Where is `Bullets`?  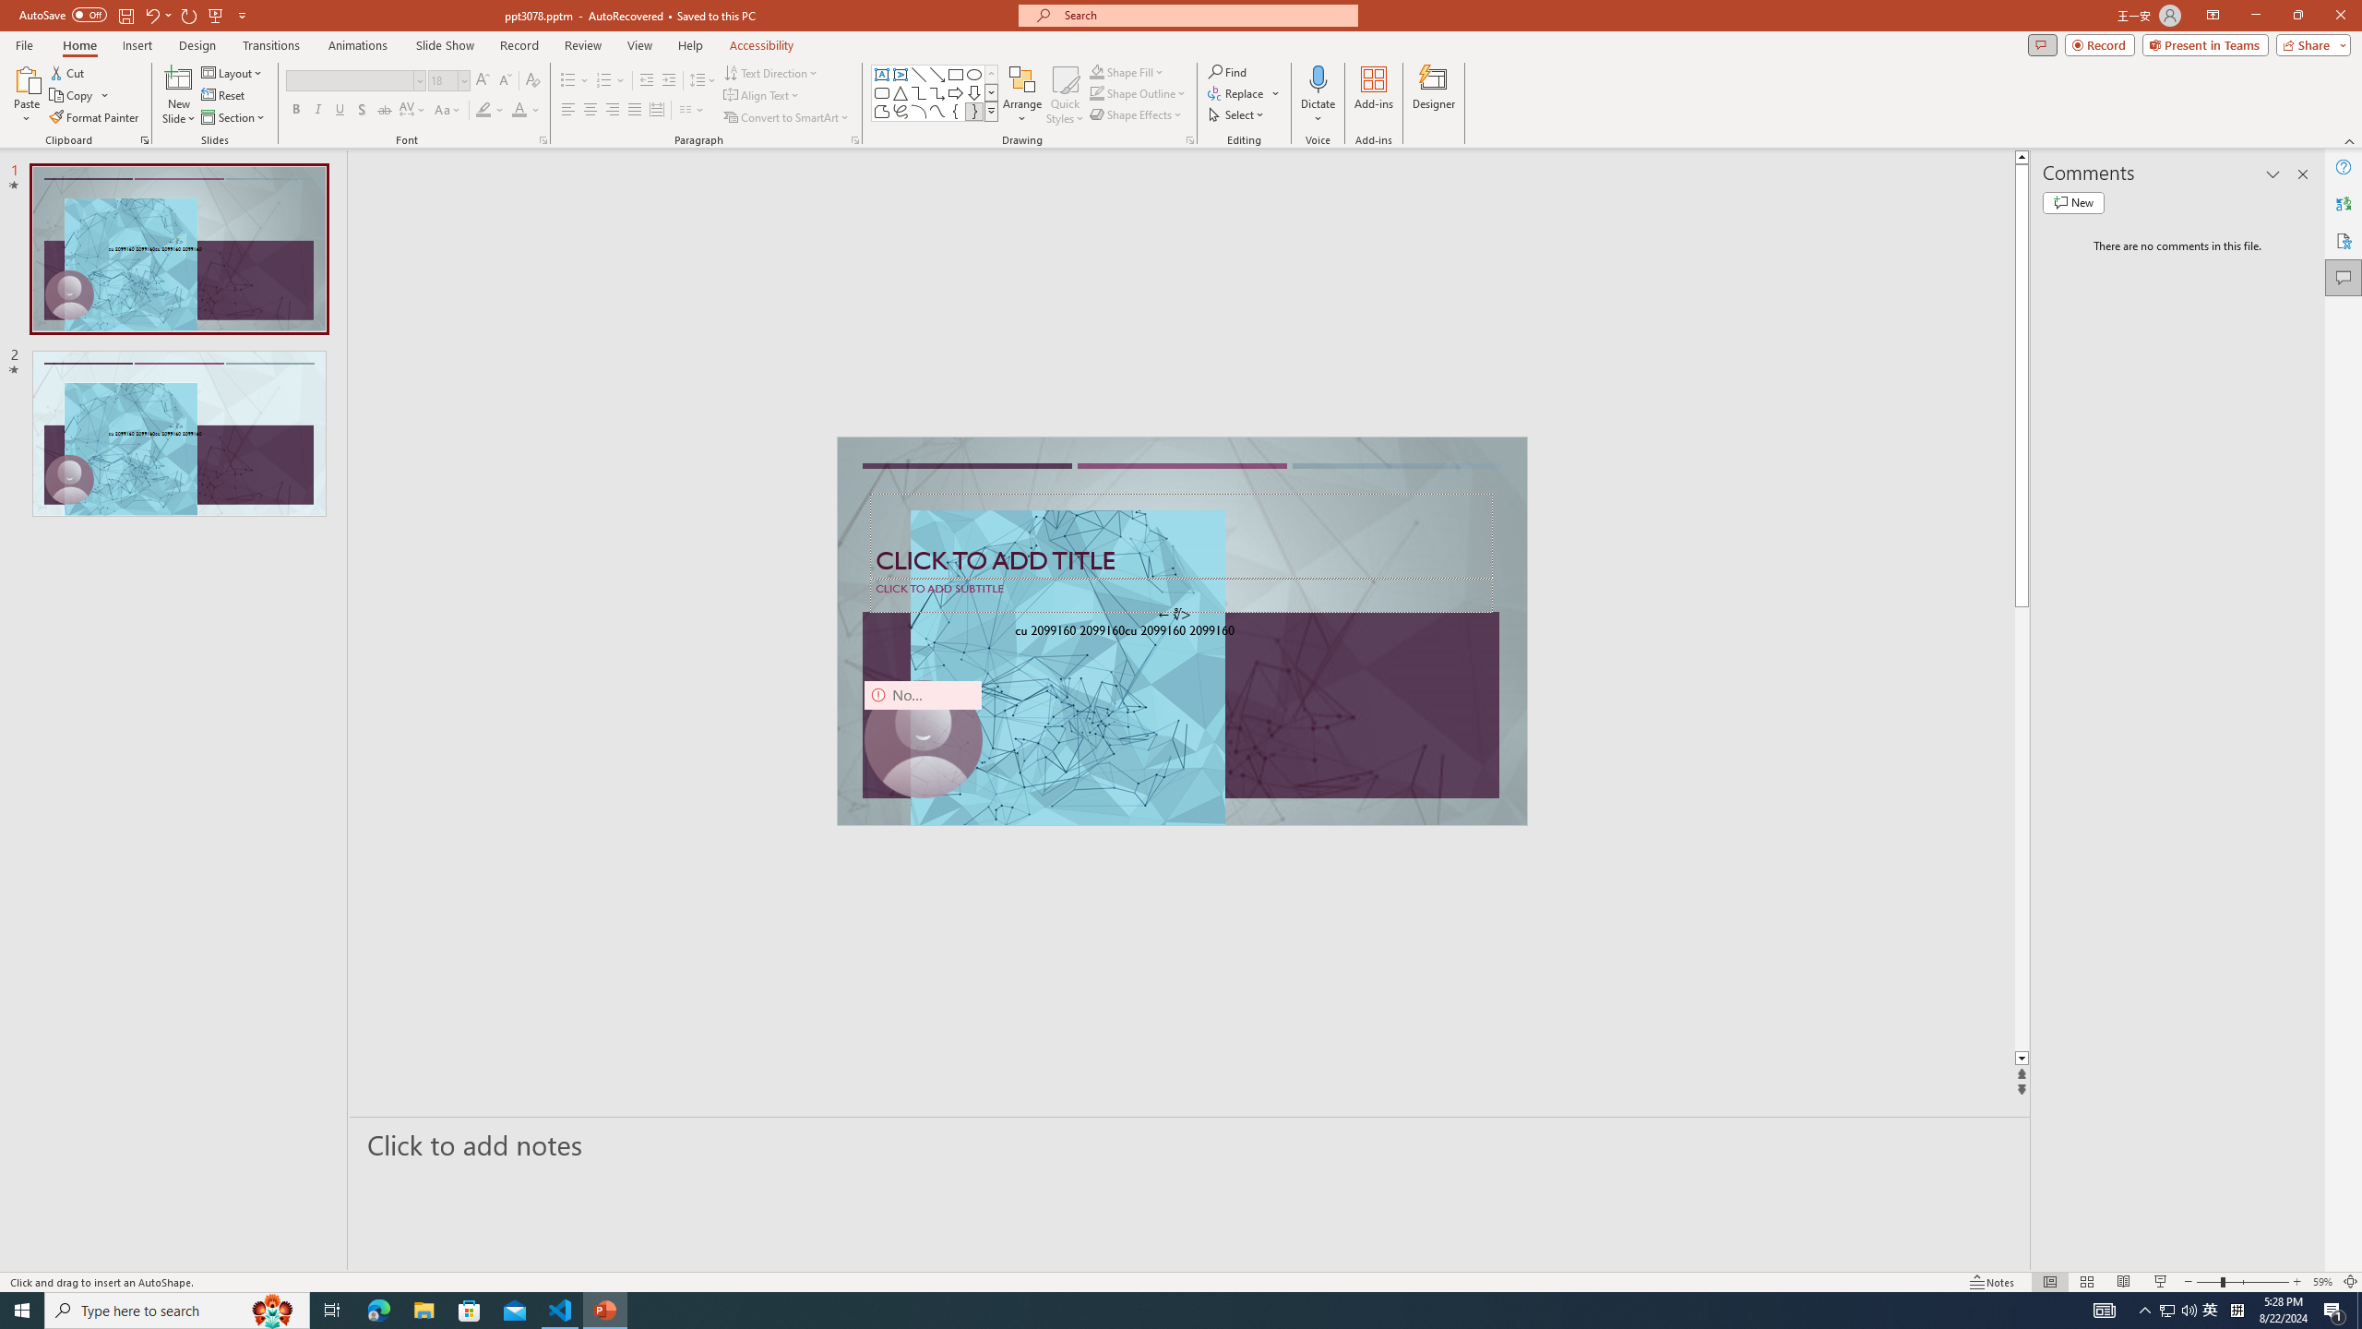
Bullets is located at coordinates (568, 81).